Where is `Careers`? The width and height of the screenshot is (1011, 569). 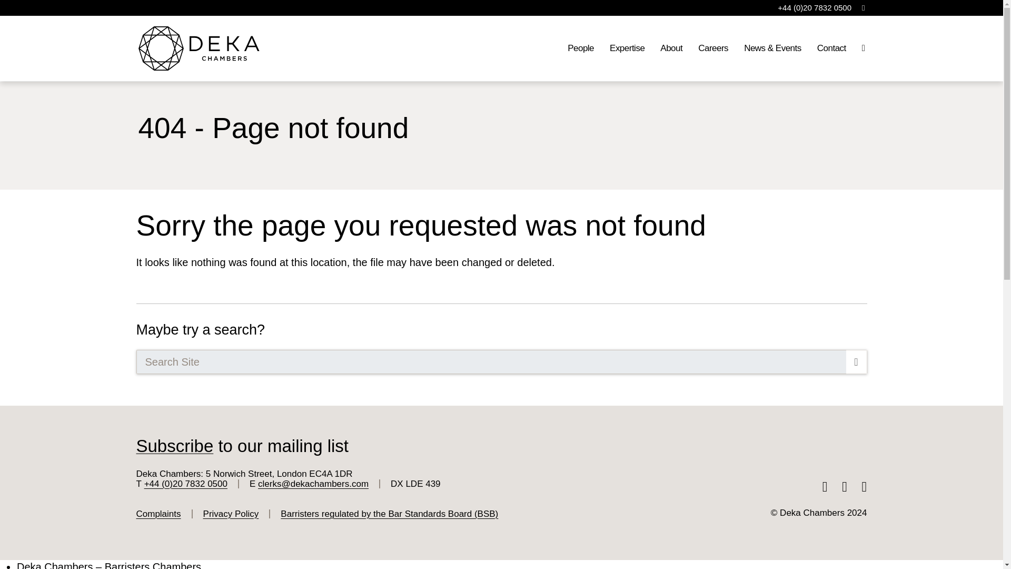 Careers is located at coordinates (713, 48).